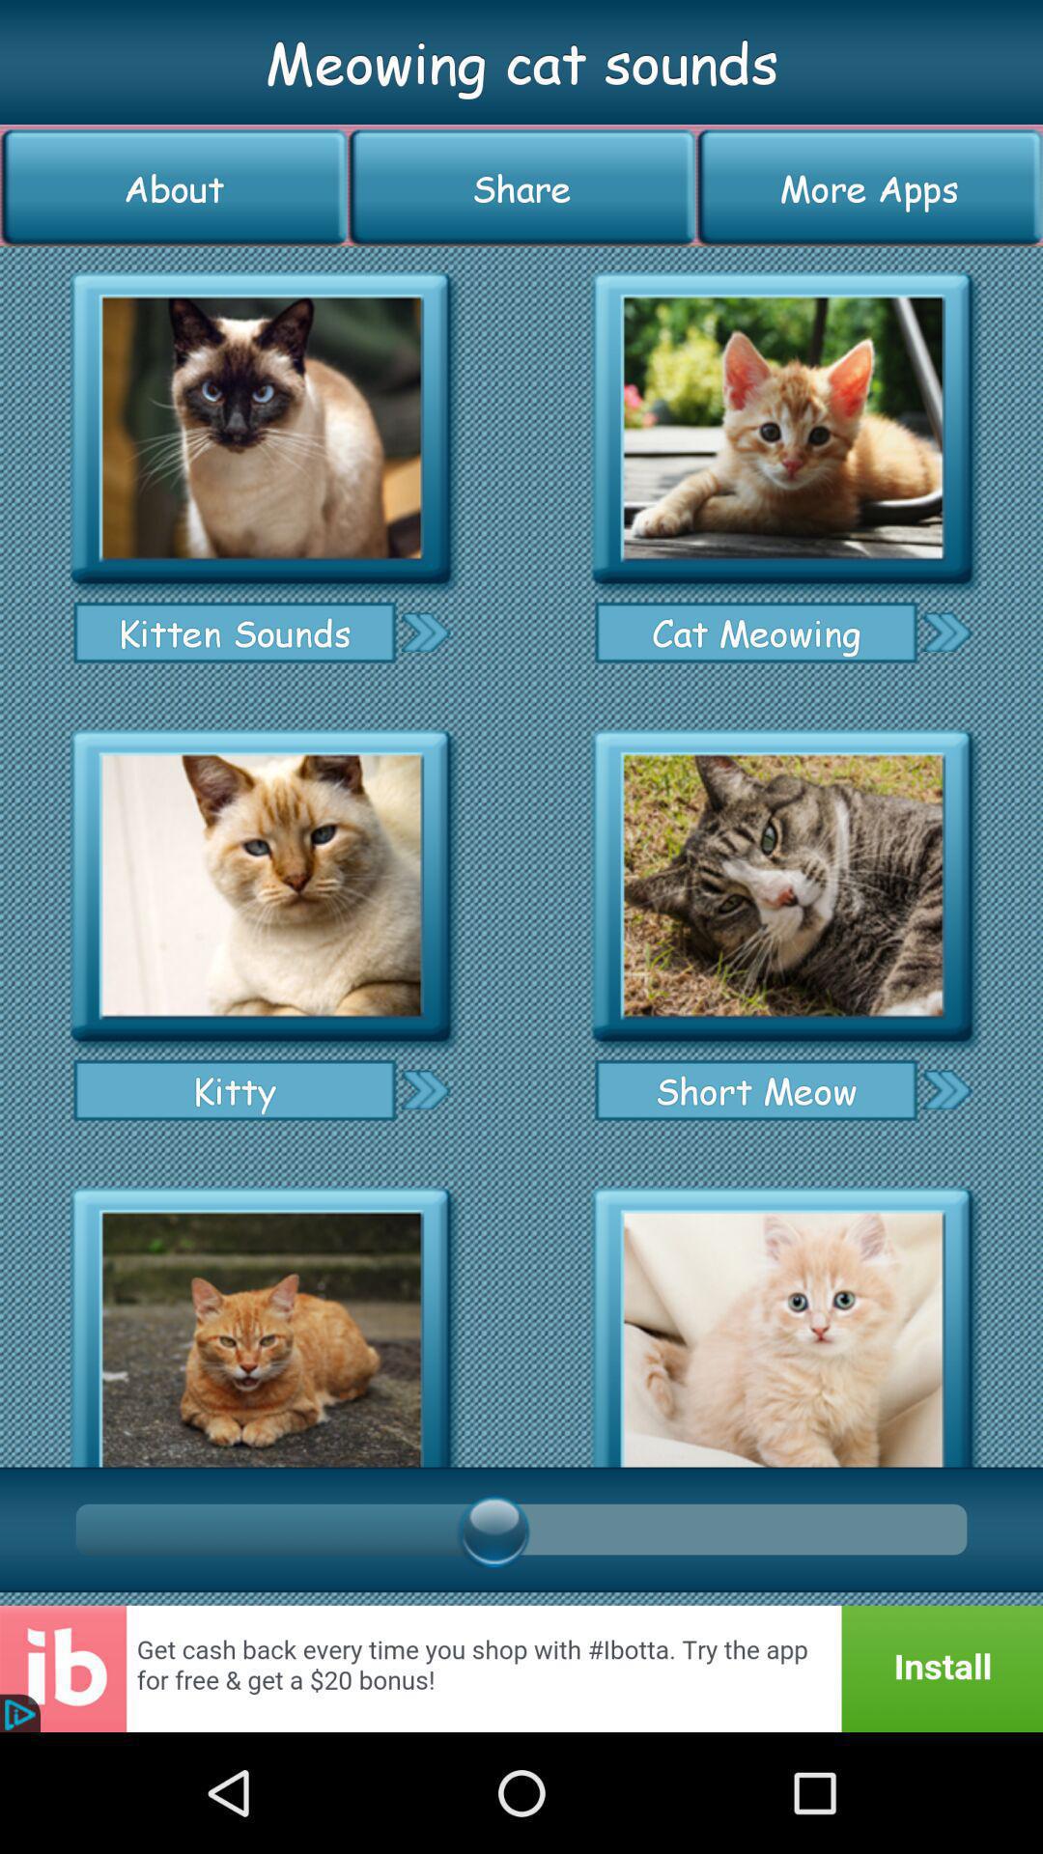 This screenshot has width=1043, height=1854. I want to click on cat sound play button option, so click(261, 1321).